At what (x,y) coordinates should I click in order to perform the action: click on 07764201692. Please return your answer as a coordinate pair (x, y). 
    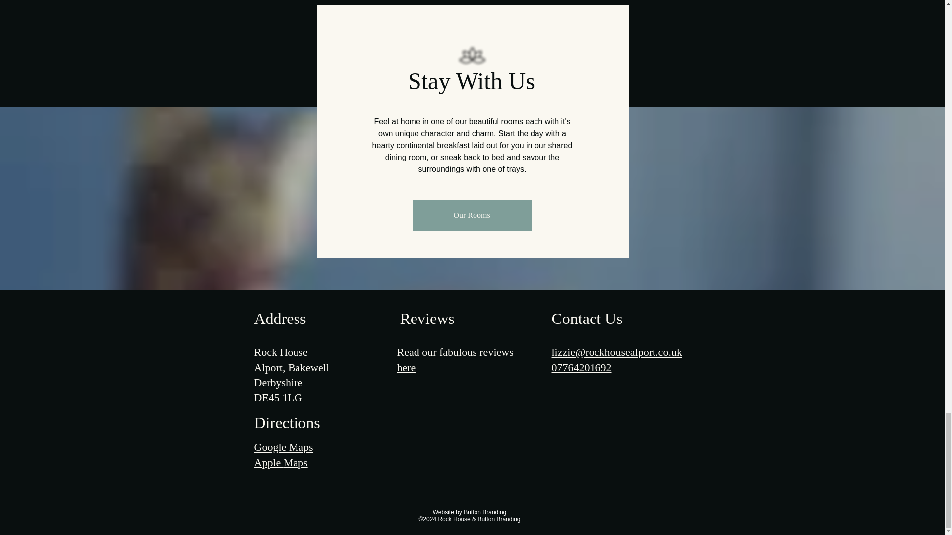
    Looking at the image, I should click on (581, 367).